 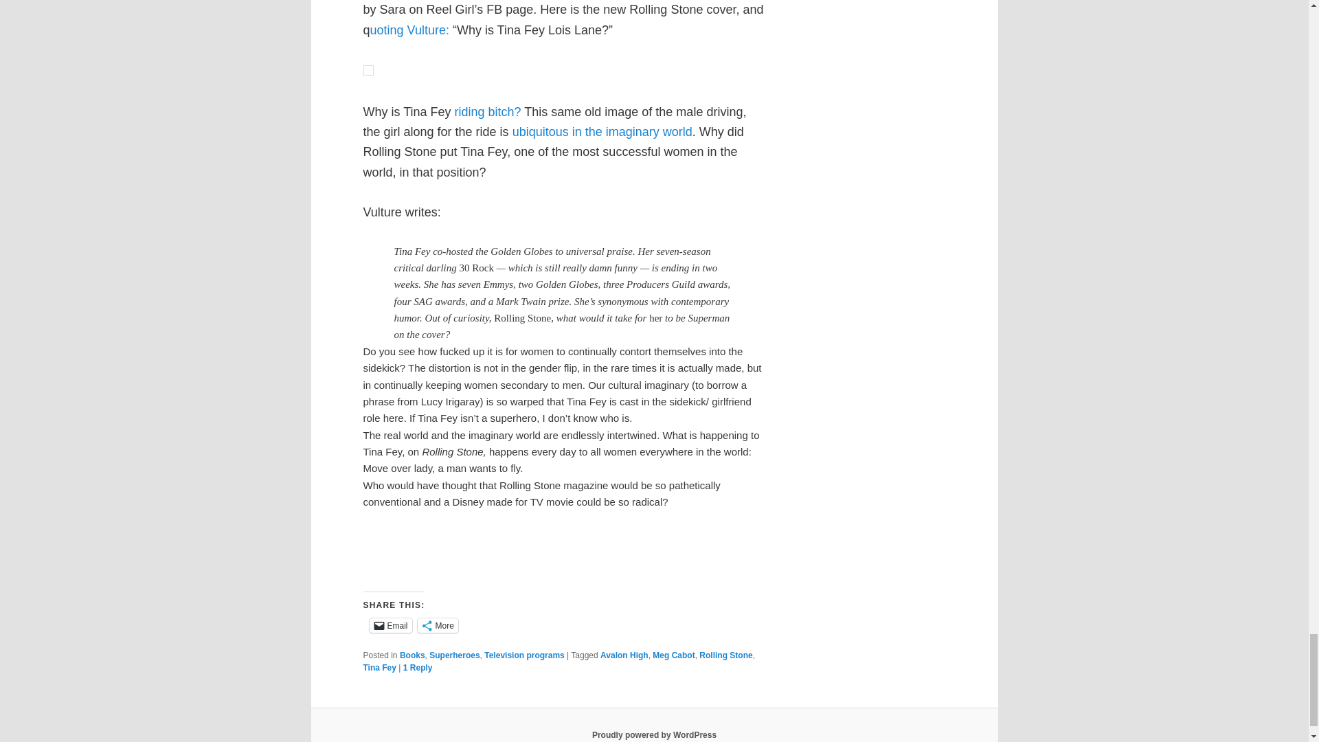 What do you see at coordinates (438, 625) in the screenshot?
I see `More` at bounding box center [438, 625].